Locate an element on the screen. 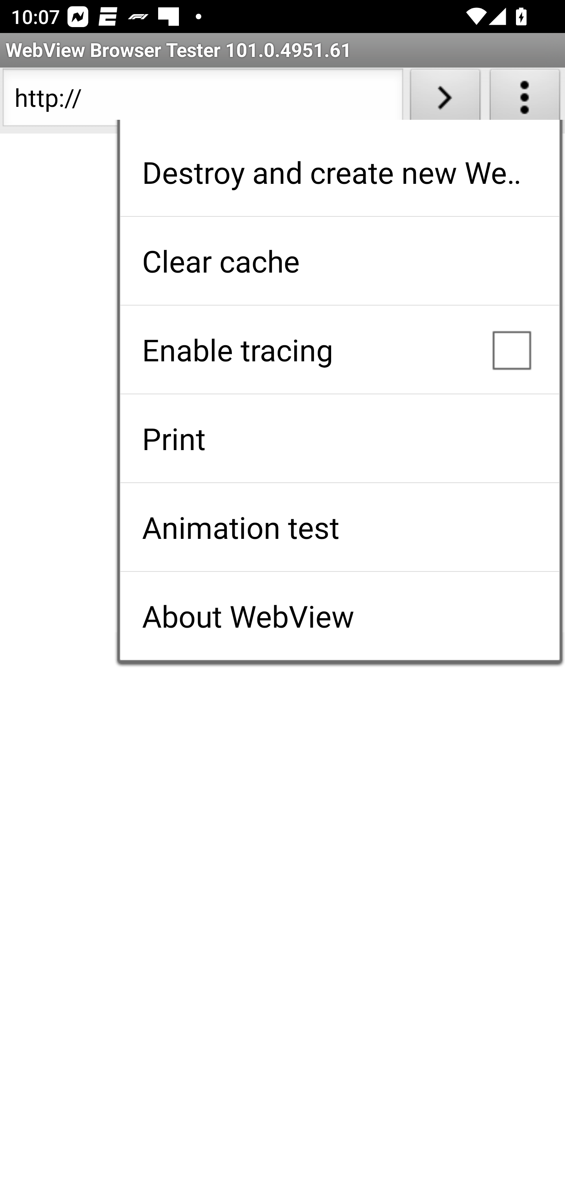 This screenshot has width=565, height=1194. Clear cache is located at coordinates (339, 261).